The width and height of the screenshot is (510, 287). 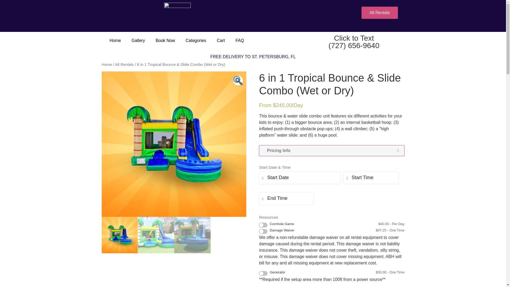 I want to click on FAQ, so click(x=240, y=40).